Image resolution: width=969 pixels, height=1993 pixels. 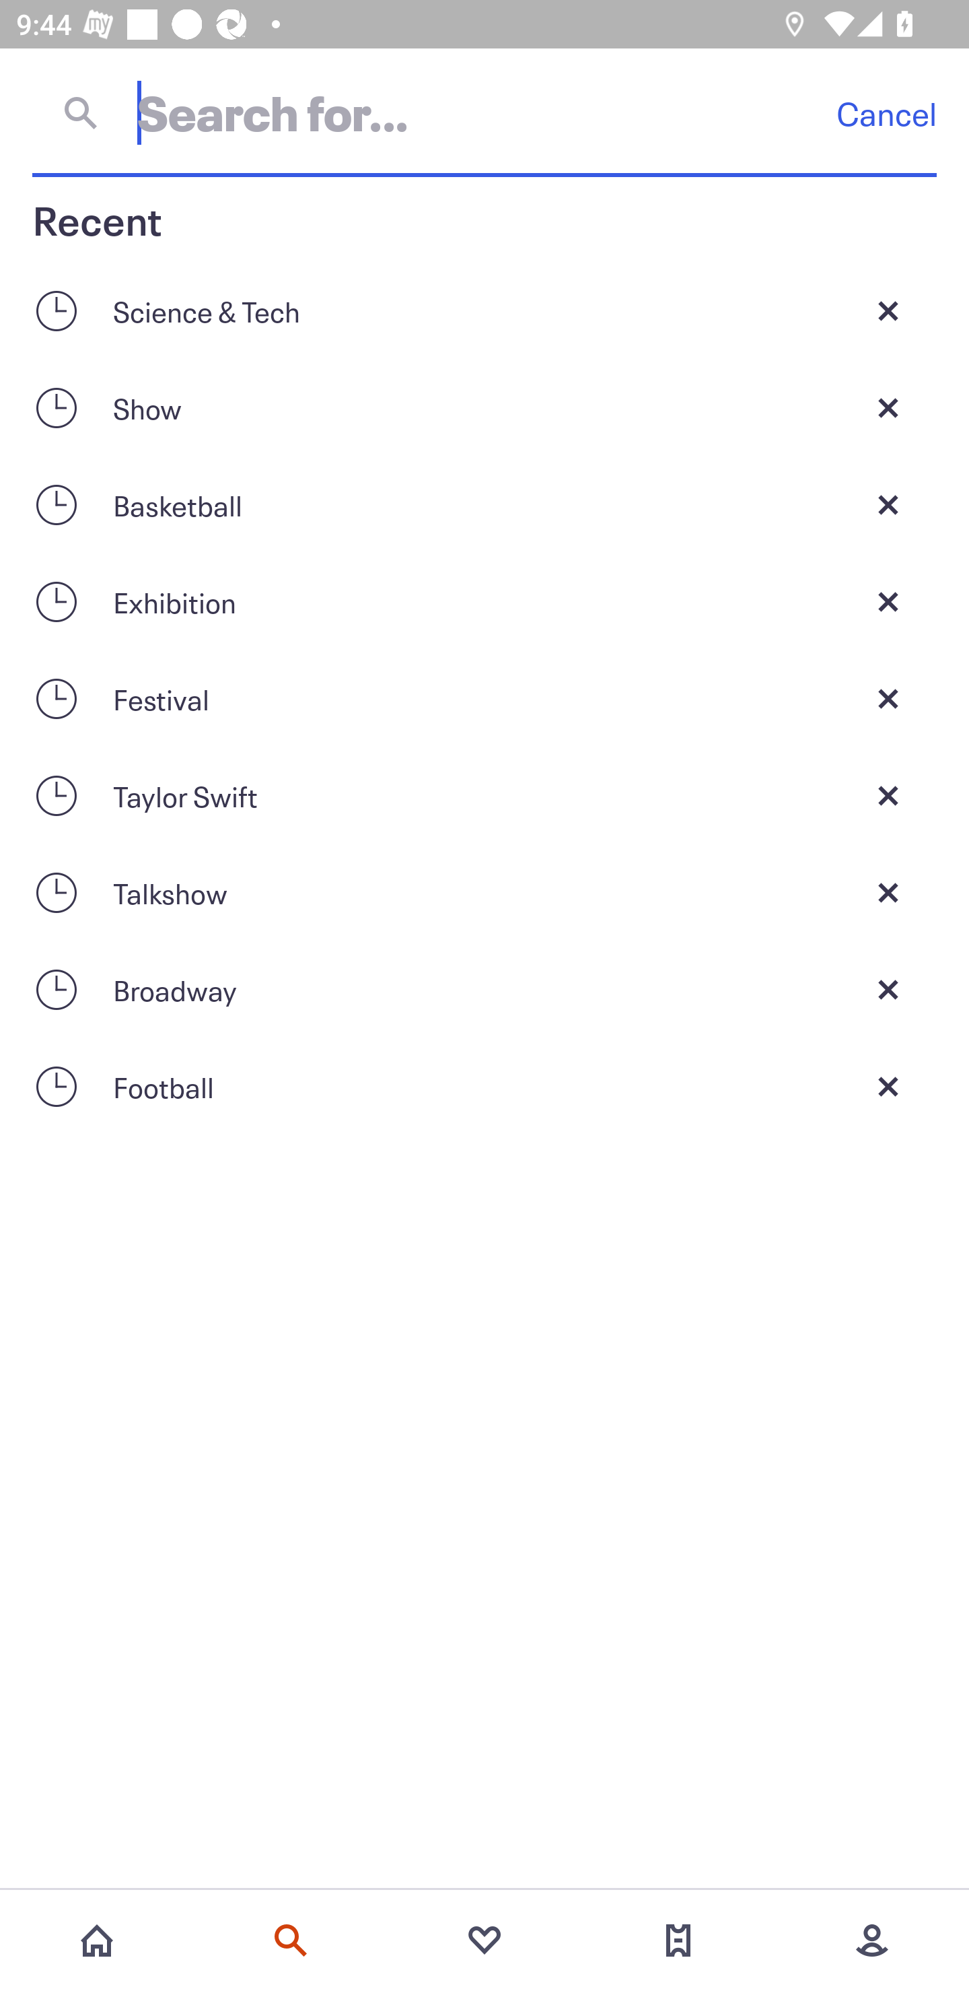 I want to click on Tickets, so click(x=678, y=1940).